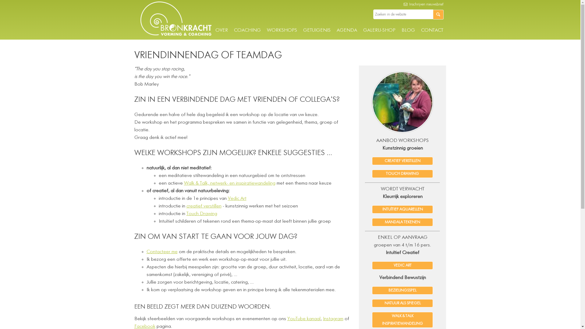 This screenshot has height=329, width=585. Describe the element at coordinates (402, 266) in the screenshot. I see `VEDIC ART` at that location.